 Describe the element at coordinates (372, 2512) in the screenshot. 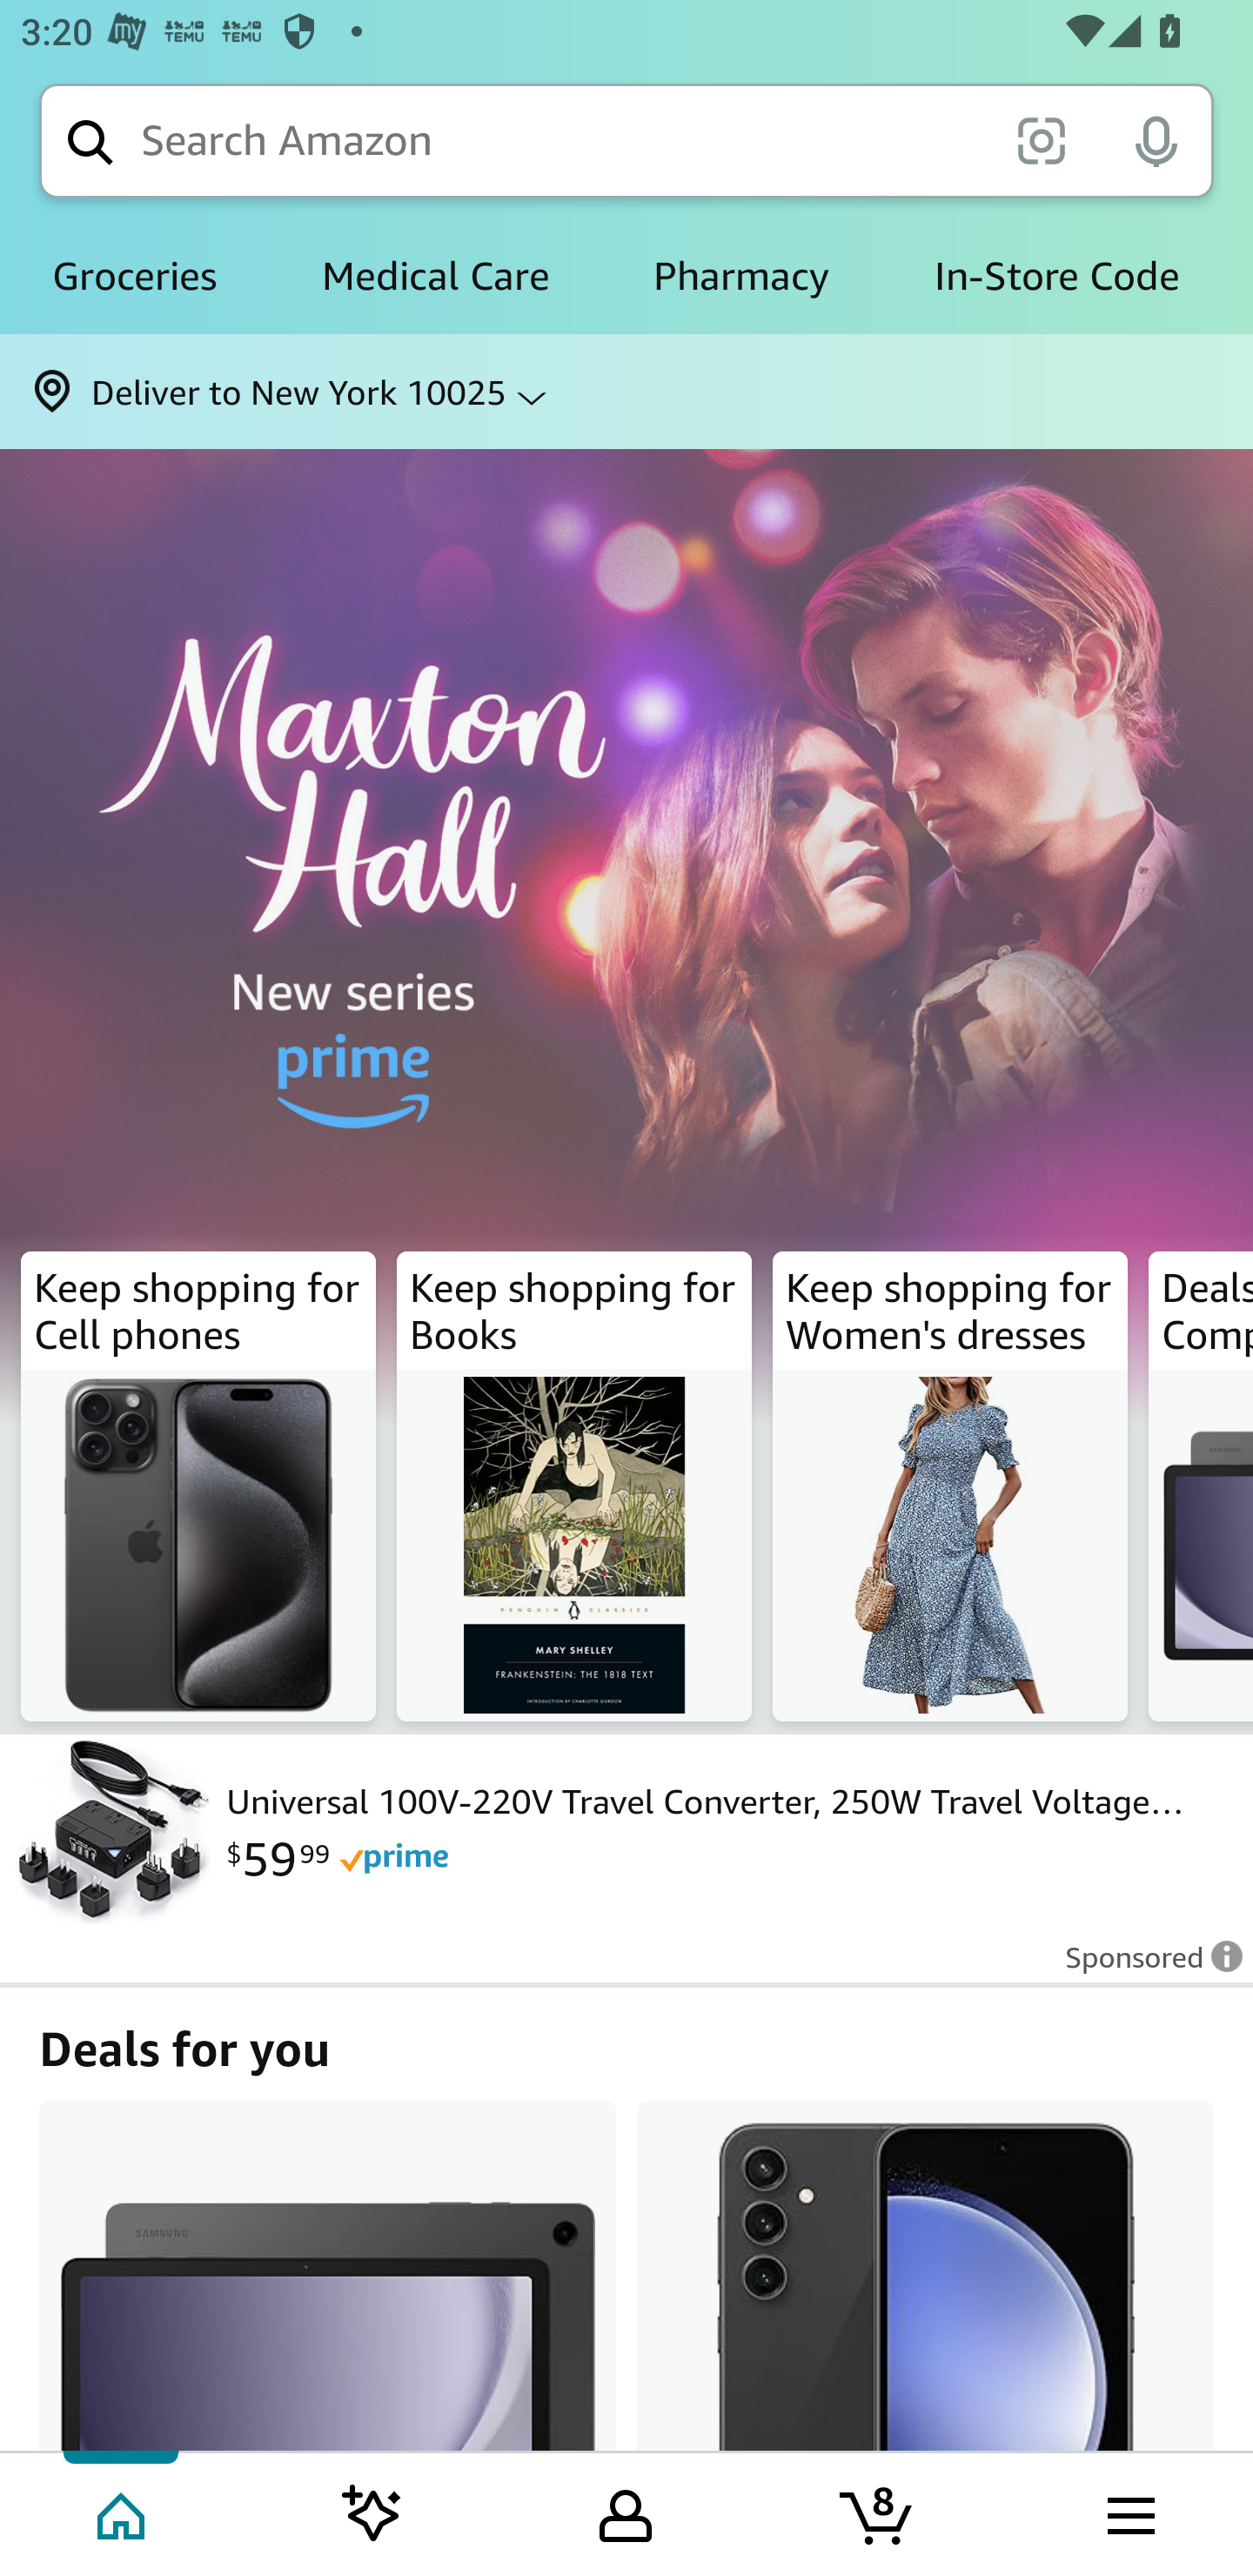

I see `Inspire feed Tab 2 of 5` at that location.